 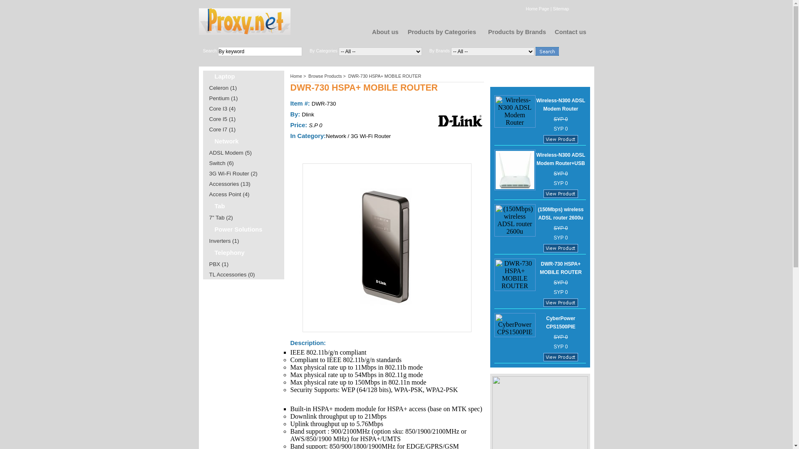 What do you see at coordinates (561, 303) in the screenshot?
I see `Click to view details` at bounding box center [561, 303].